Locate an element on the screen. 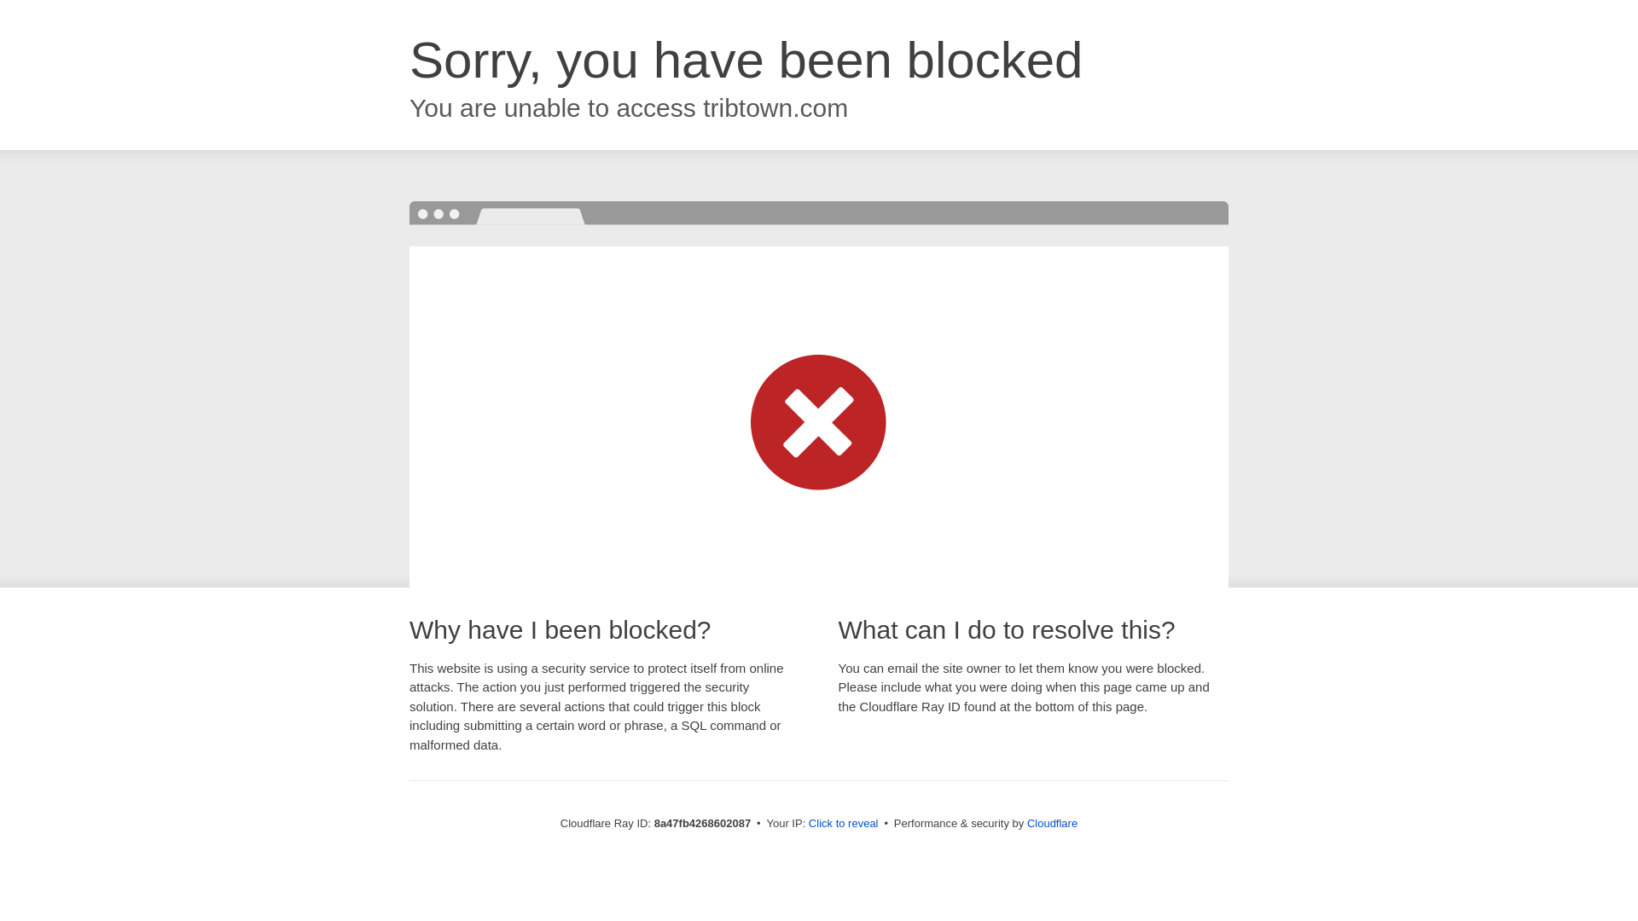 The height and width of the screenshot is (921, 1638). Click to reveal is located at coordinates (843, 824).